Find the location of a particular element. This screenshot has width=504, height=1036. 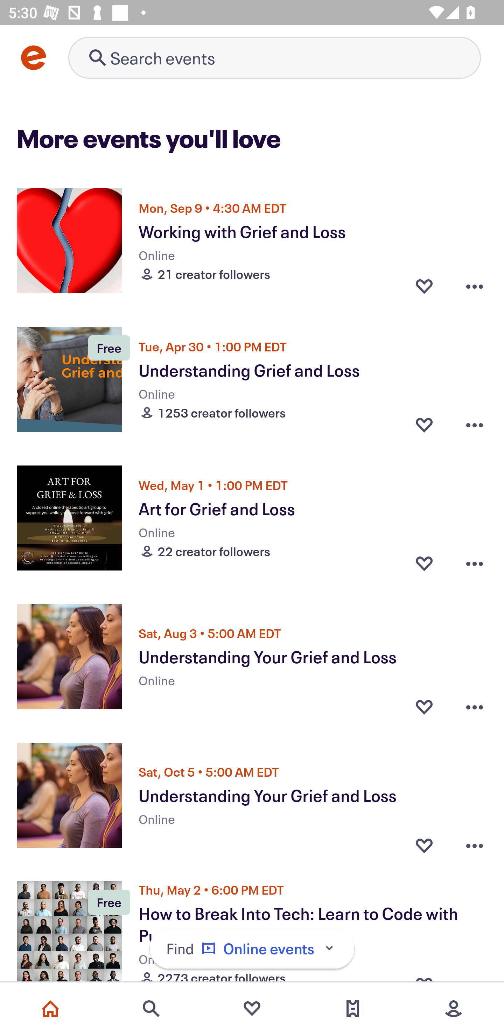

Overflow menu button is located at coordinates (475, 563).